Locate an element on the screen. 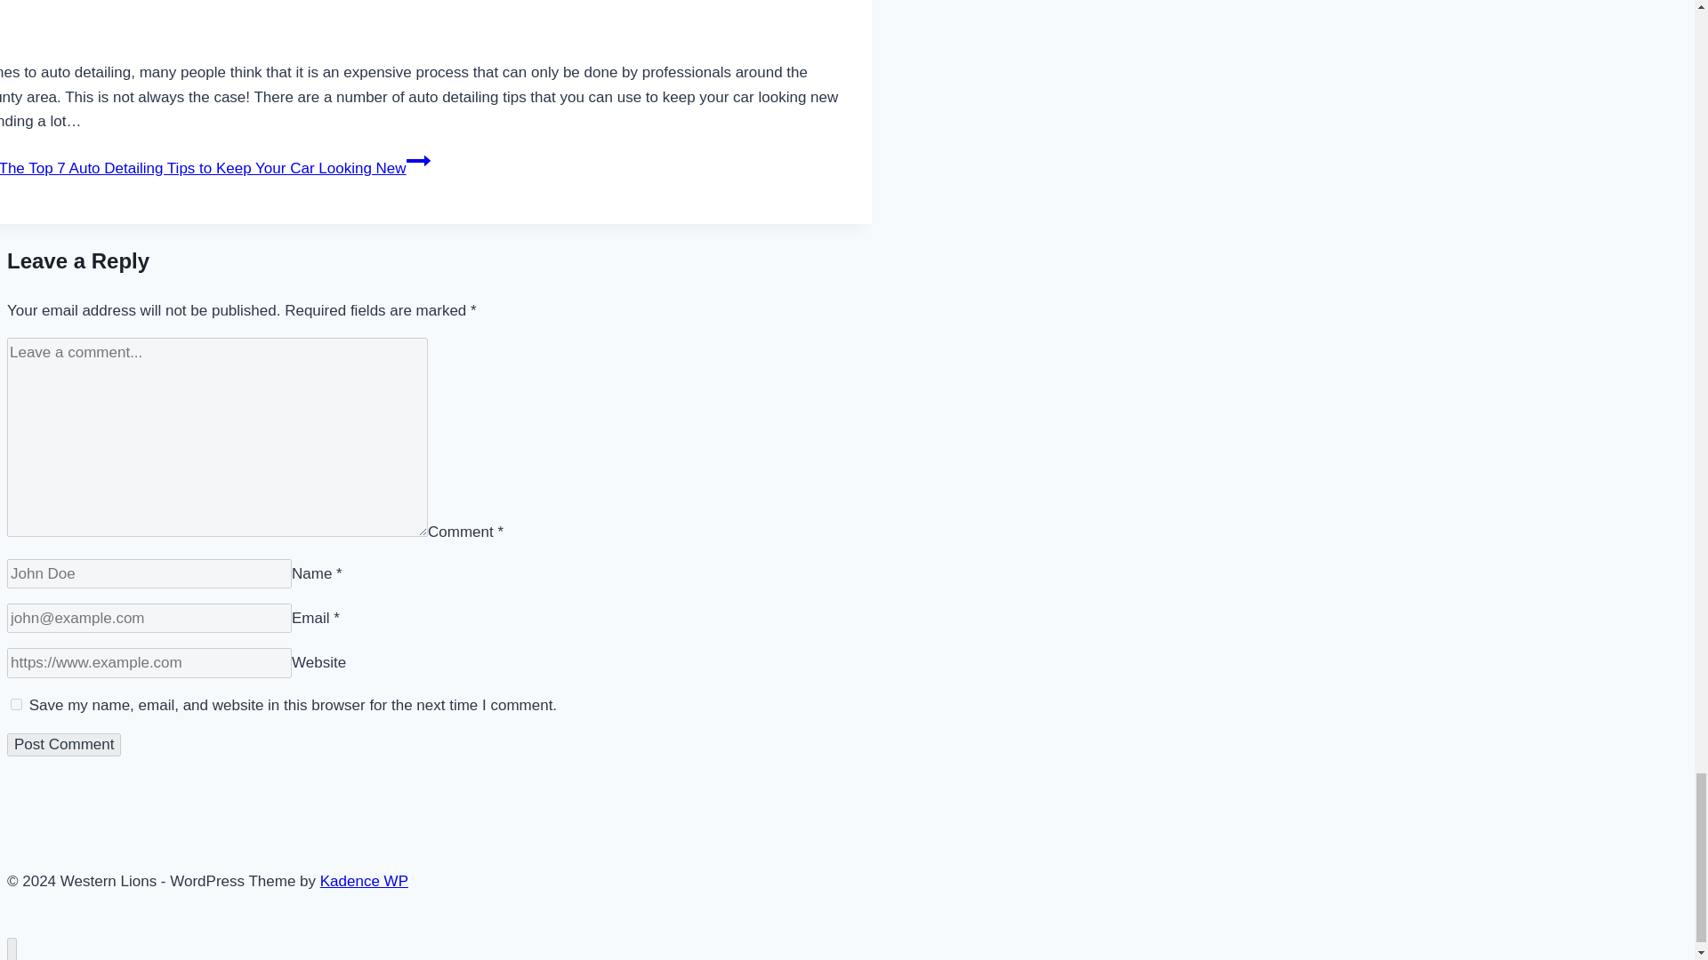  yes is located at coordinates (16, 704).